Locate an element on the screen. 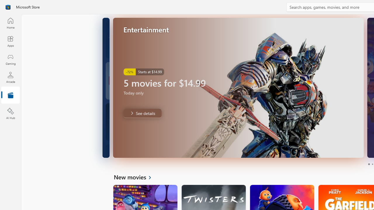 The width and height of the screenshot is (374, 210). Play Trailer is located at coordinates (343, 149).